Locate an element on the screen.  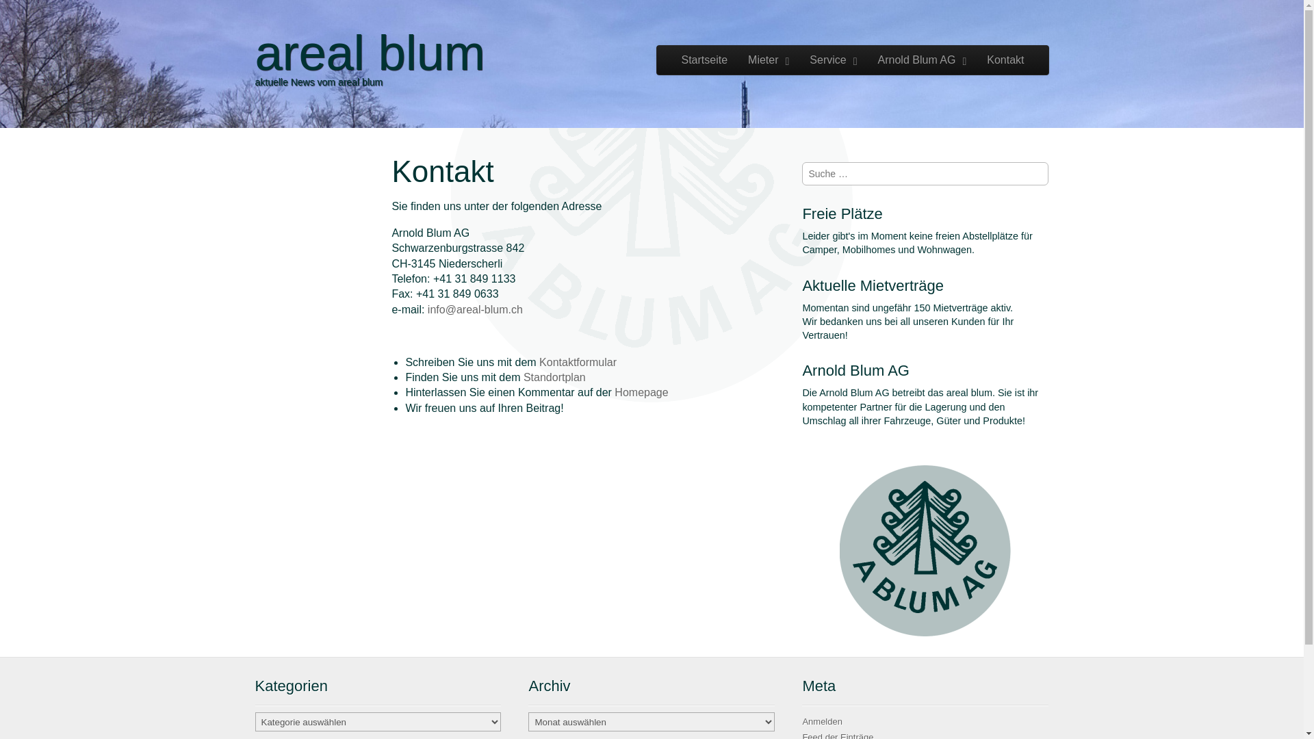
Anmelden is located at coordinates (823, 721).